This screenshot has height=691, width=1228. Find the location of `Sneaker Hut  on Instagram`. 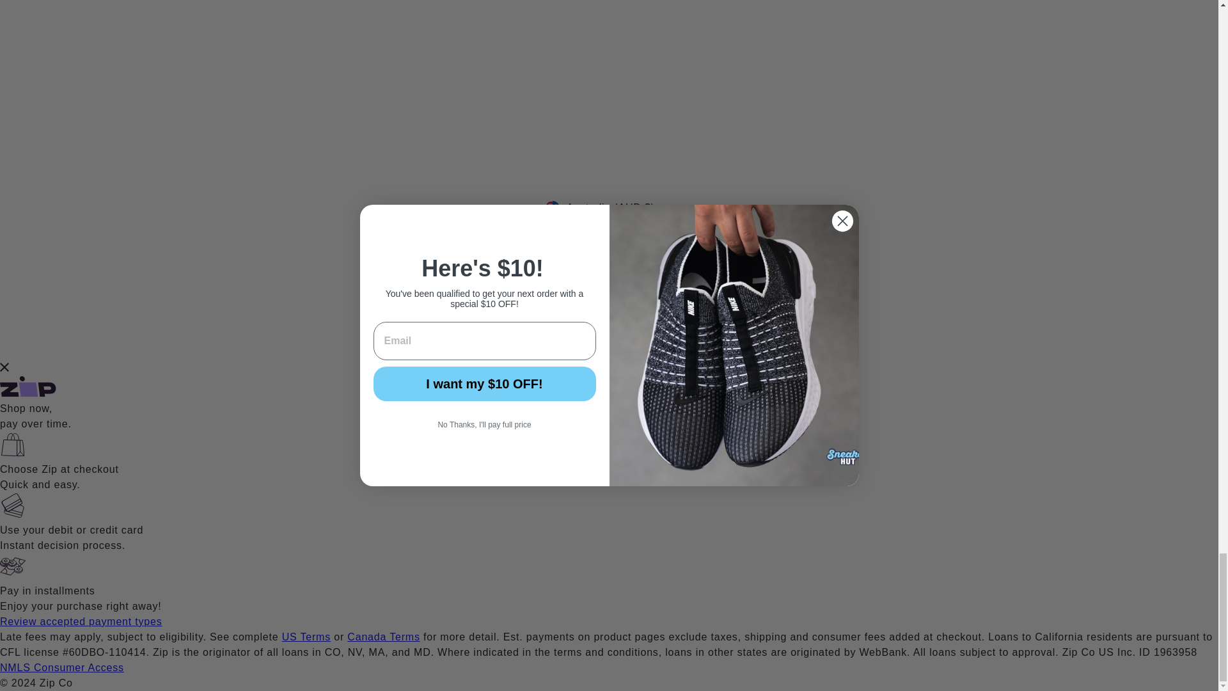

Sneaker Hut  on Instagram is located at coordinates (588, 255).